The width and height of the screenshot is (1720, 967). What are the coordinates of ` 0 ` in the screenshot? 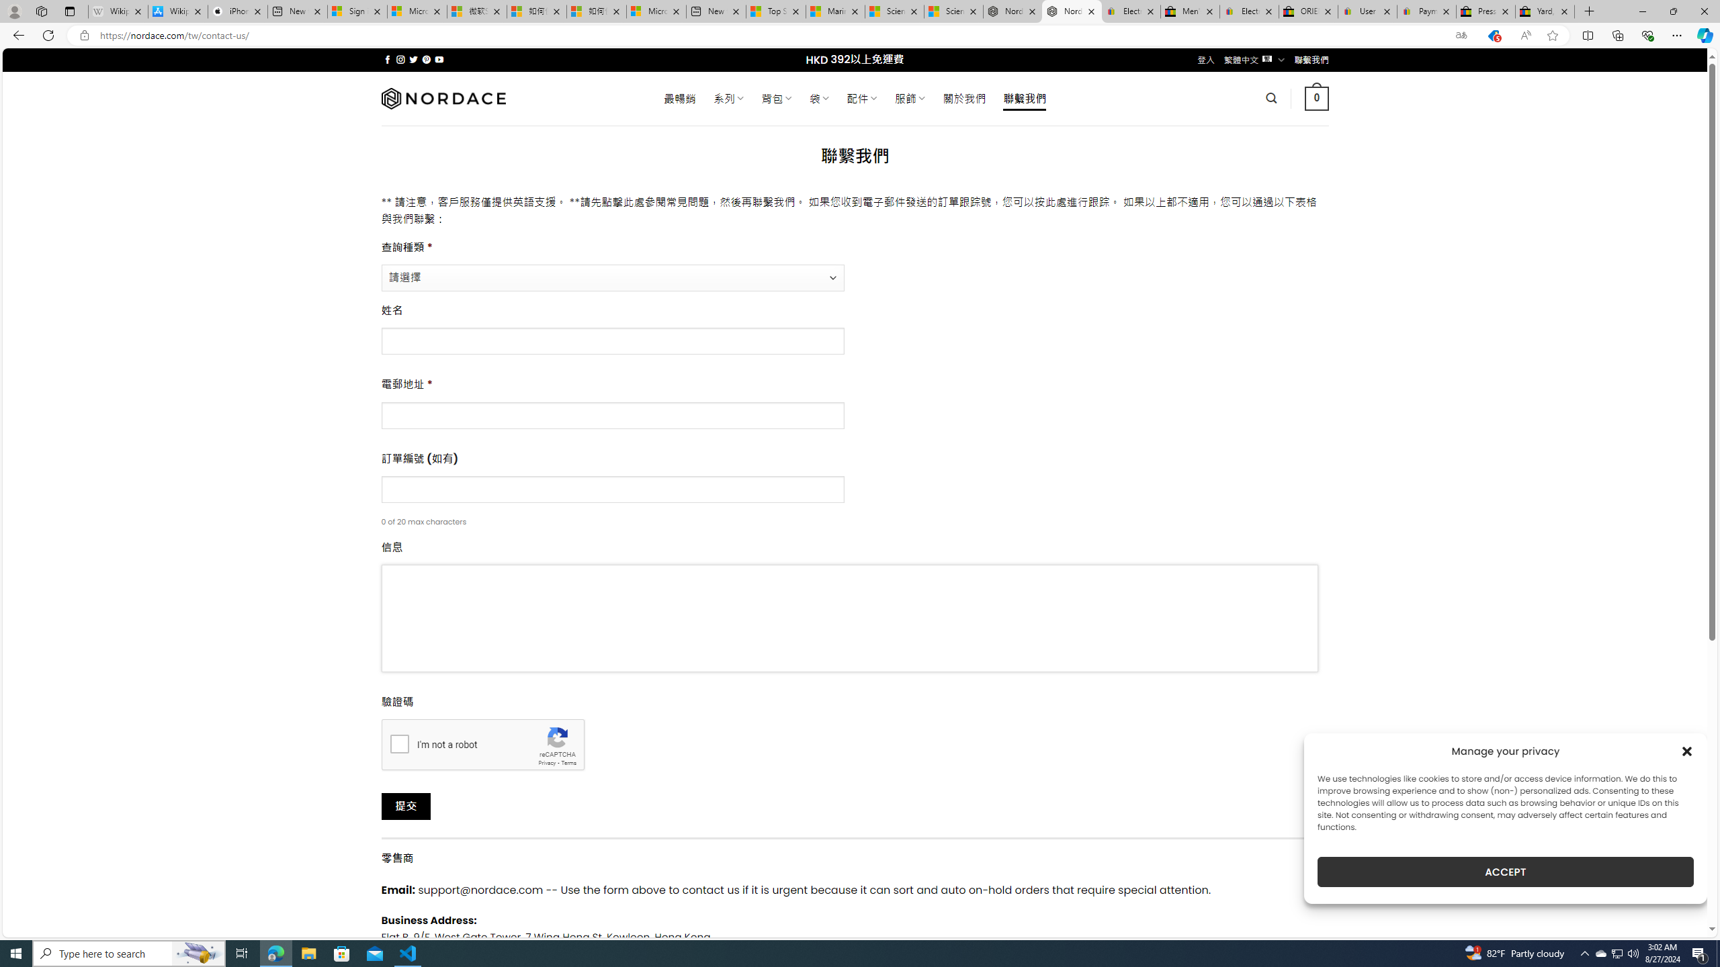 It's located at (1317, 98).